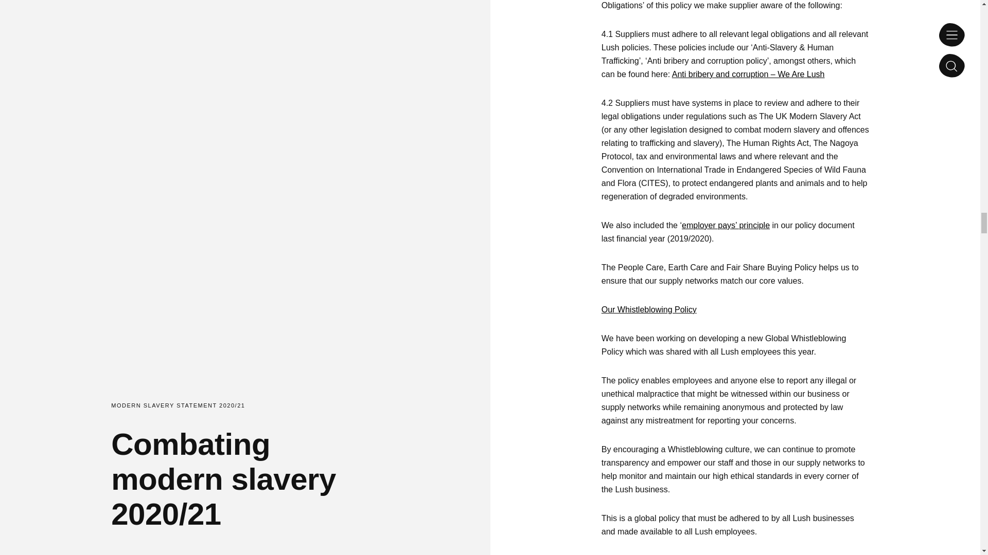 The height and width of the screenshot is (555, 988). I want to click on Our Whistleblowing Policy, so click(649, 309).